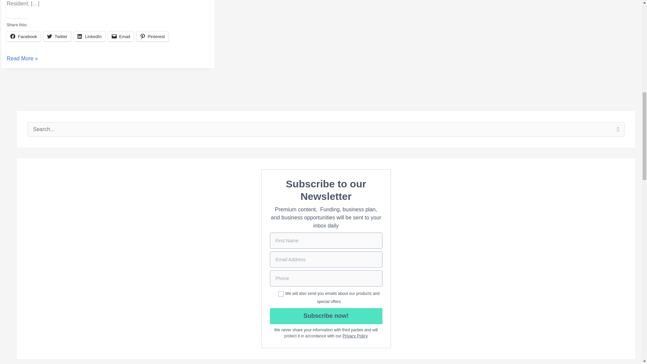  Describe the element at coordinates (121, 36) in the screenshot. I see `Email` at that location.